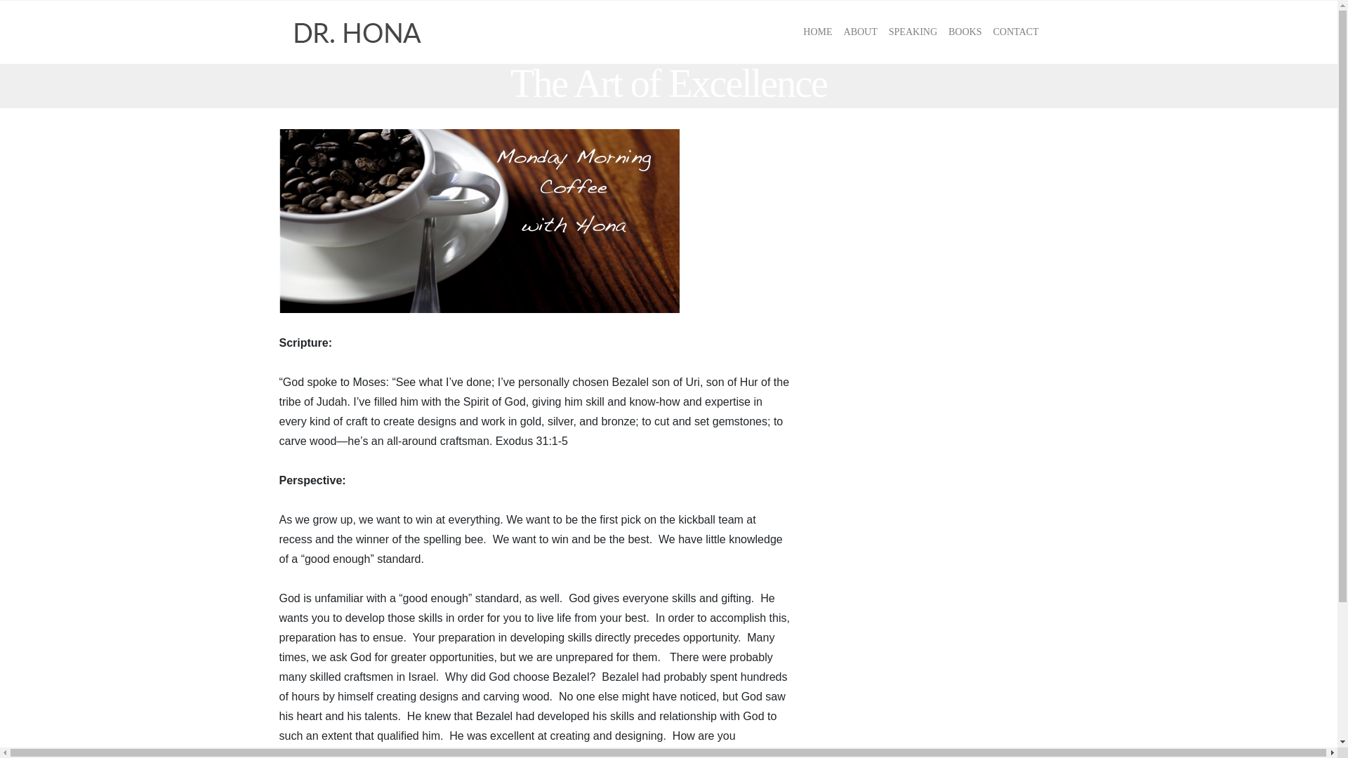  Describe the element at coordinates (1015, 32) in the screenshot. I see `Contact` at that location.